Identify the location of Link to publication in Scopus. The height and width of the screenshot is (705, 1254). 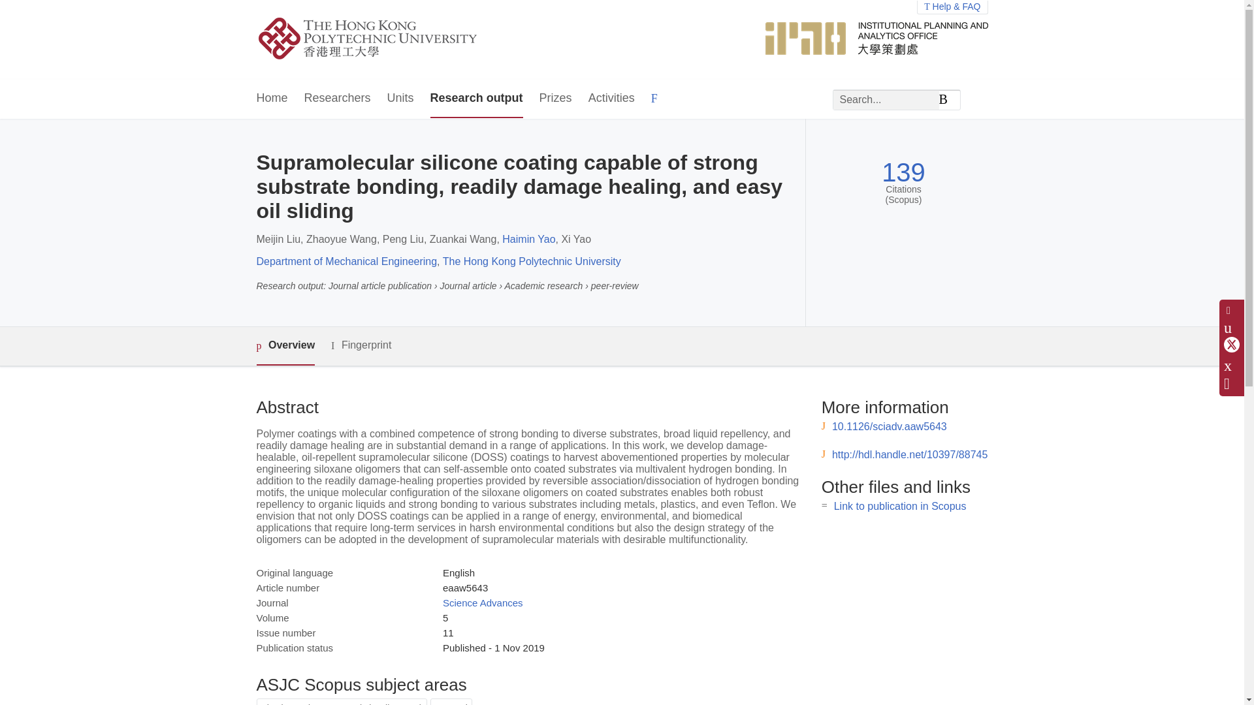
(900, 506).